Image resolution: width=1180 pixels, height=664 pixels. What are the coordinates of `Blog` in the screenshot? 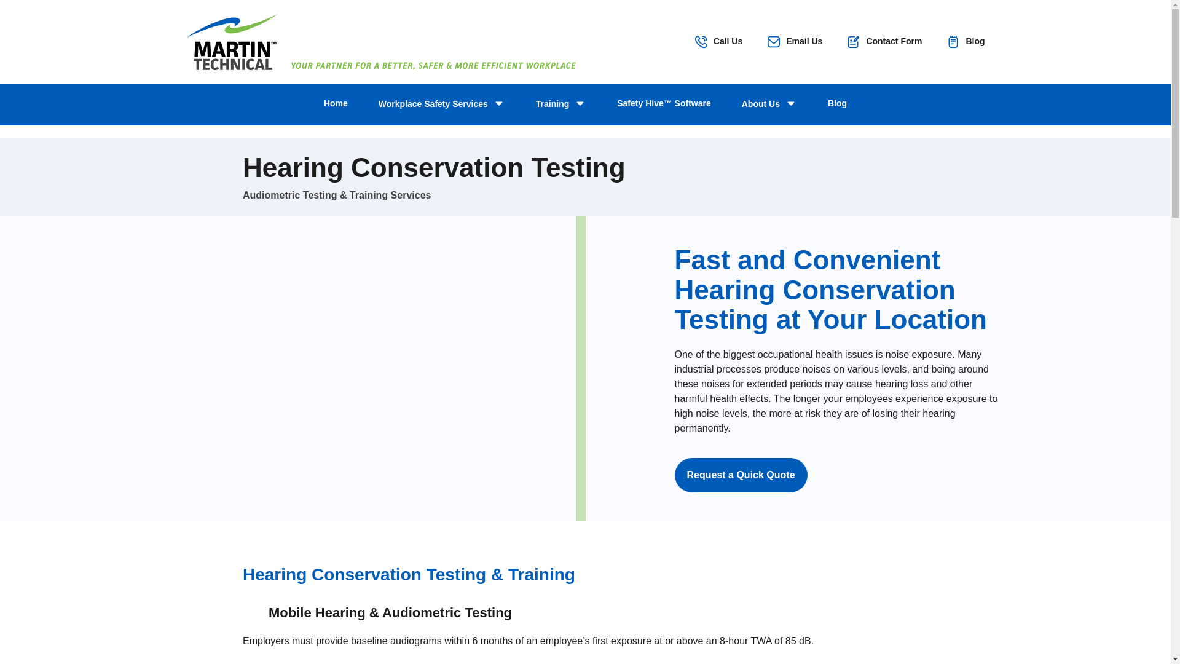 It's located at (966, 42).